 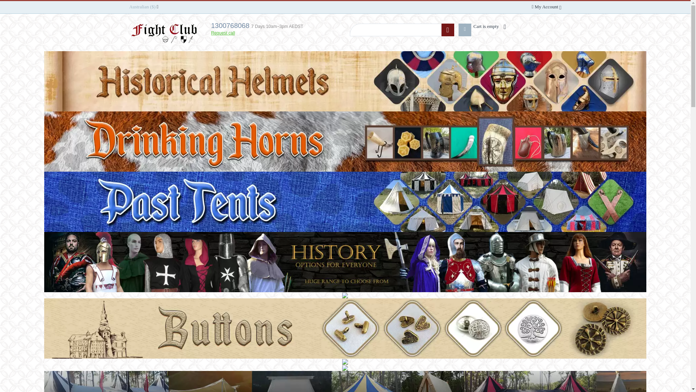 What do you see at coordinates (395, 30) in the screenshot?
I see `Search products` at bounding box center [395, 30].